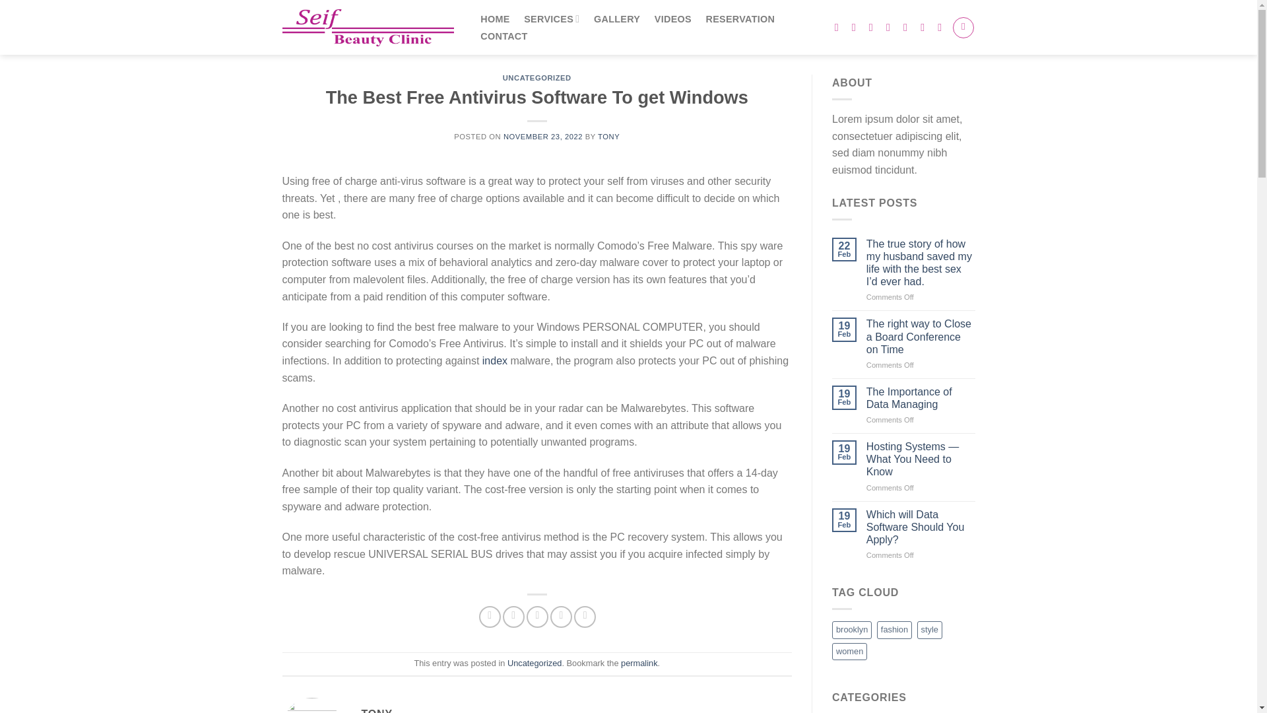 This screenshot has height=713, width=1267. What do you see at coordinates (926, 26) in the screenshot?
I see `Call us` at bounding box center [926, 26].